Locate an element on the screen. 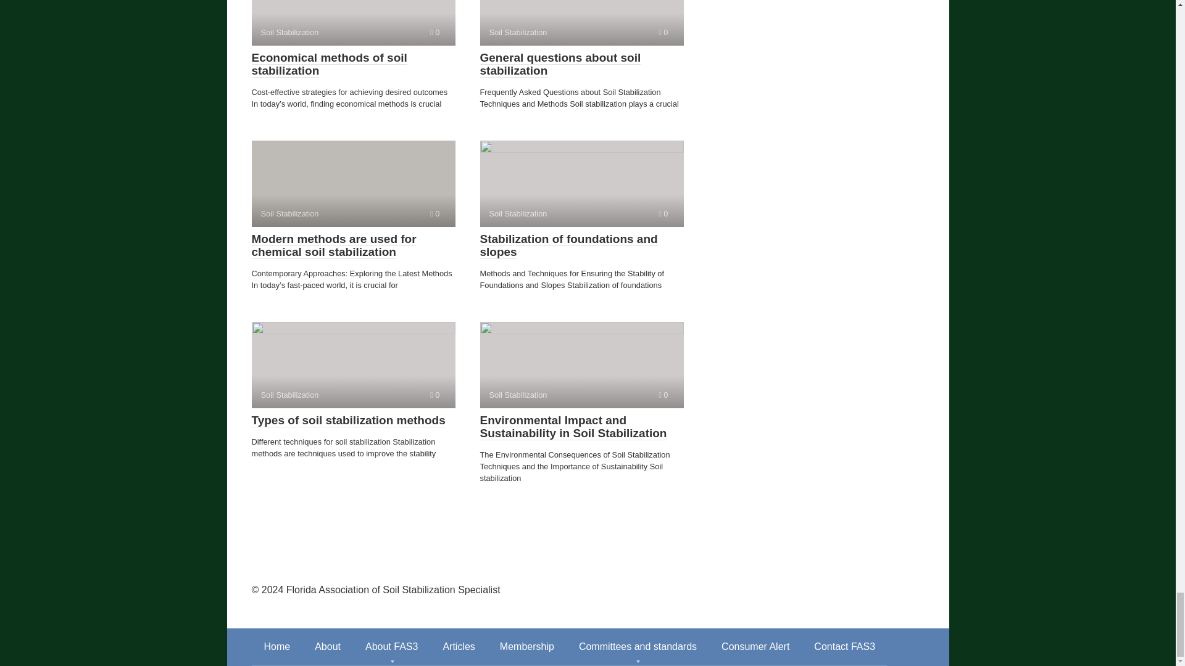 The width and height of the screenshot is (1185, 666). Modern methods are used for chemical soil stabilization is located at coordinates (334, 245).